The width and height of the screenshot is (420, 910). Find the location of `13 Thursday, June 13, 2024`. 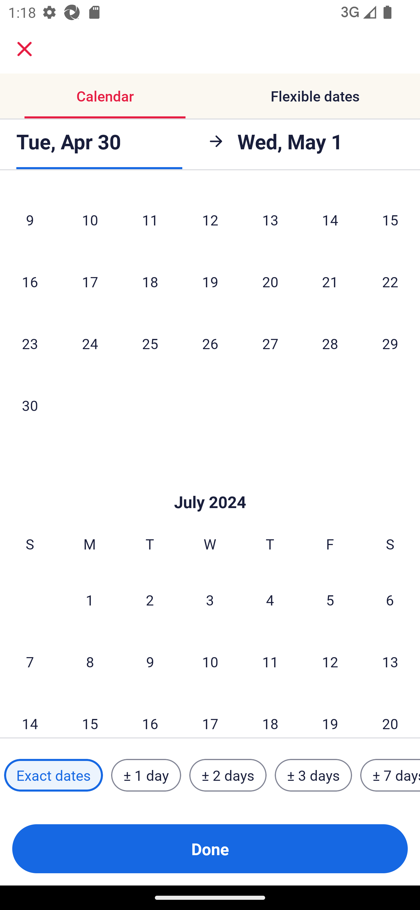

13 Thursday, June 13, 2024 is located at coordinates (270, 220).